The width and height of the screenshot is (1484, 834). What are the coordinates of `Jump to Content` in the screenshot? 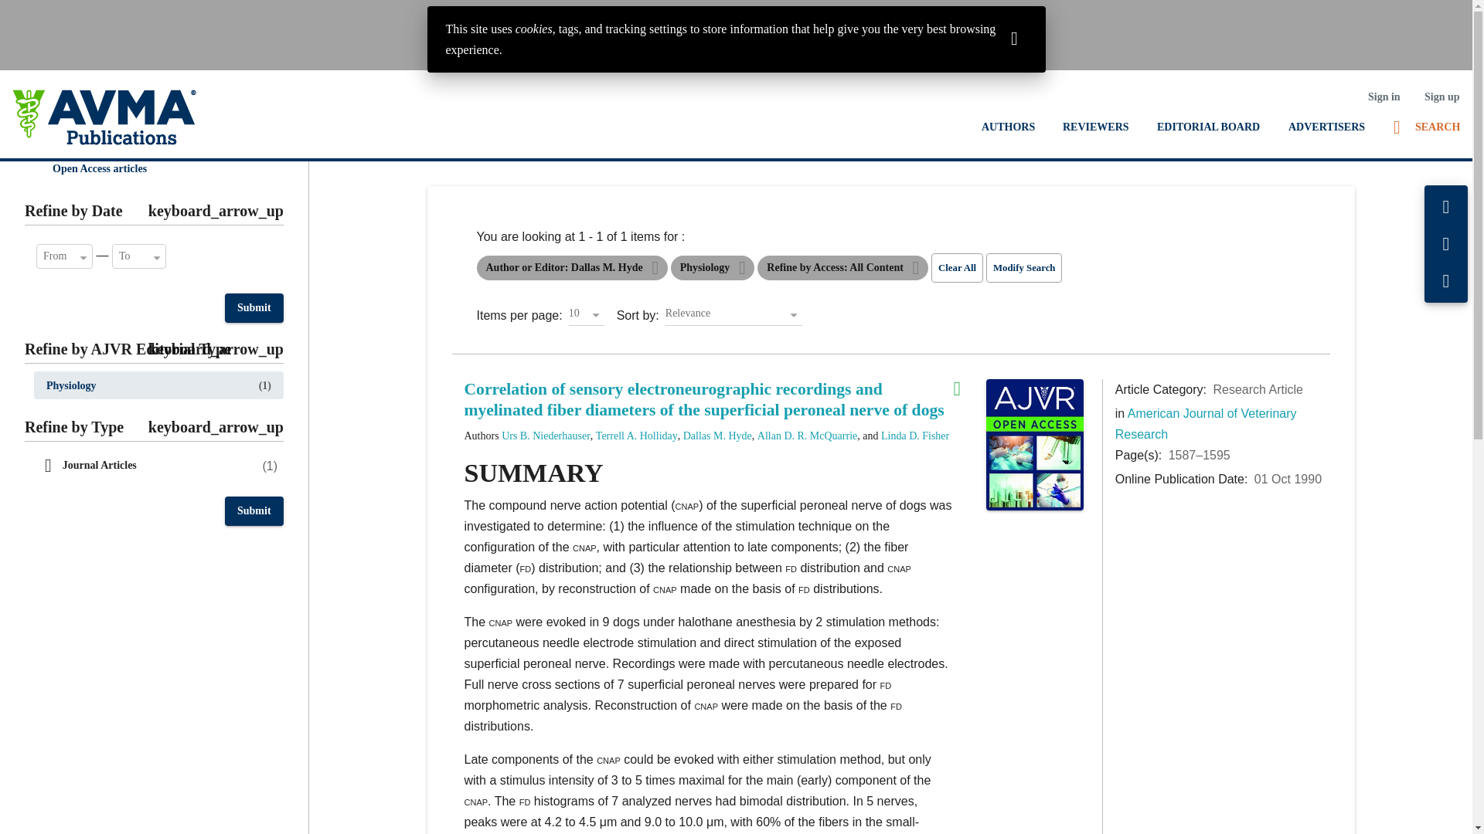 It's located at (46, 12).